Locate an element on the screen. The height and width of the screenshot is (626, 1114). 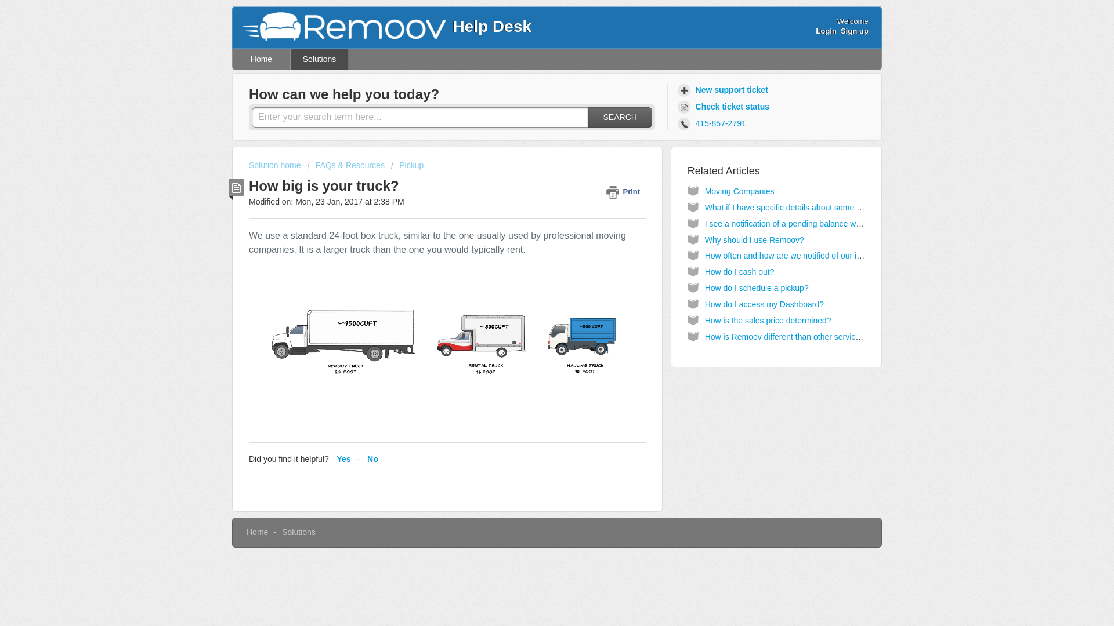
How often and how are we notified of our items? is located at coordinates (791, 256).